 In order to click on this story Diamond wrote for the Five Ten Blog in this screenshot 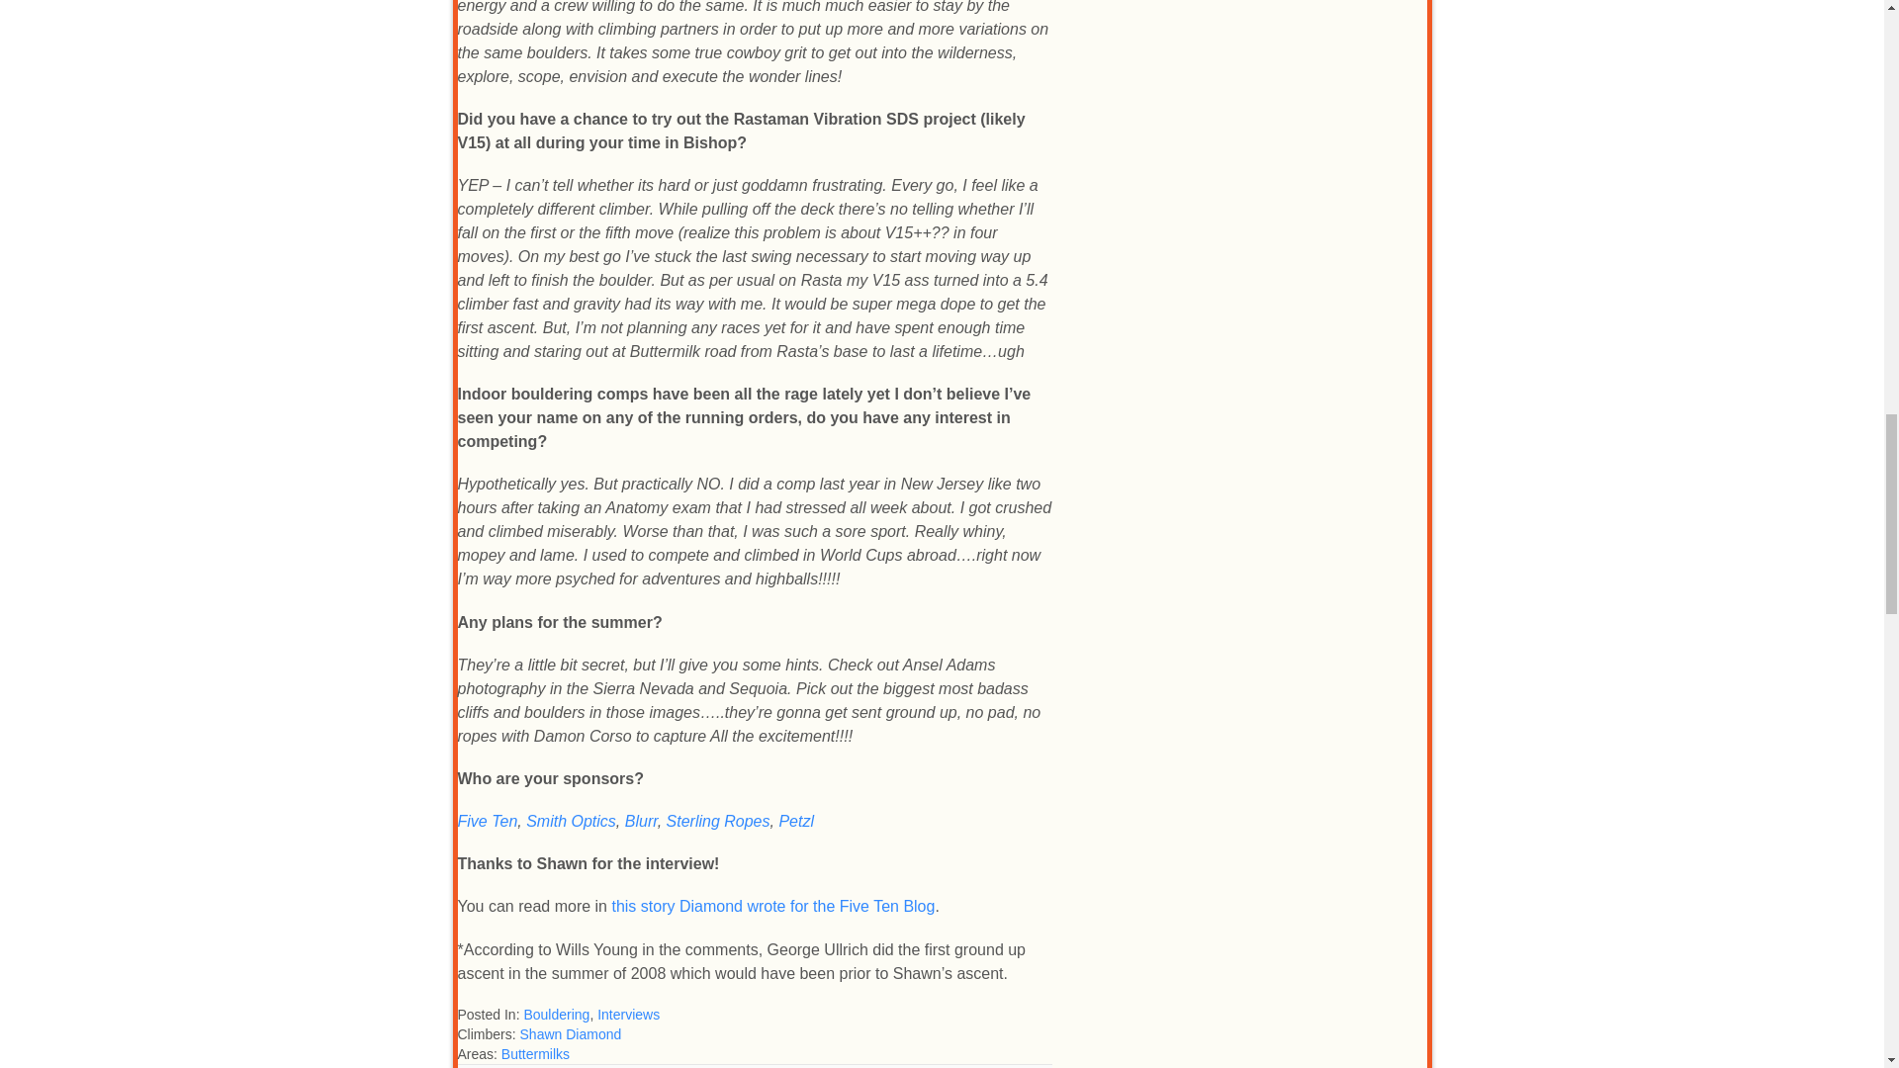, I will do `click(772, 906)`.